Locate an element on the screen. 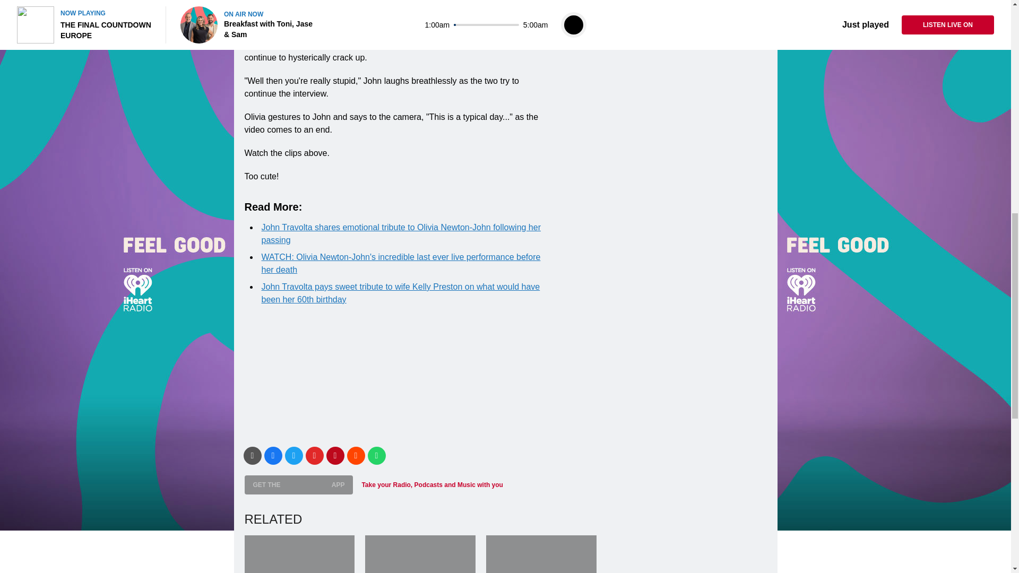 The width and height of the screenshot is (1019, 573). Share with pinterest is located at coordinates (335, 455).